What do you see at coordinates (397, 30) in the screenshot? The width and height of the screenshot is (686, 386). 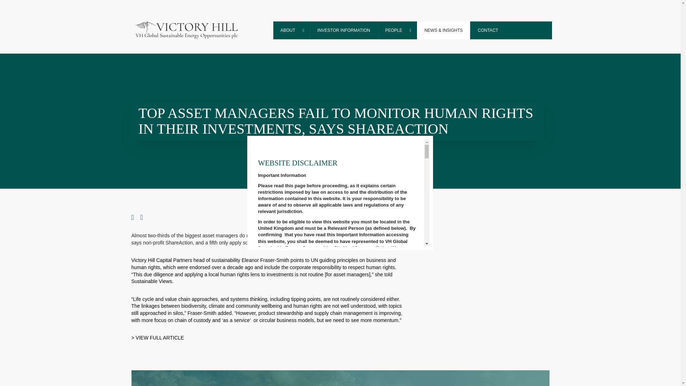 I see `PEOPLE` at bounding box center [397, 30].